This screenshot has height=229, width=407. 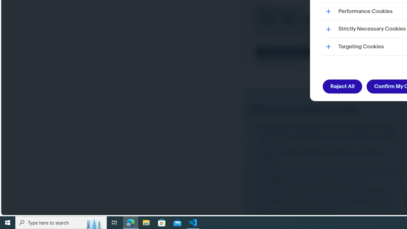 I want to click on Reject All, so click(x=343, y=87).